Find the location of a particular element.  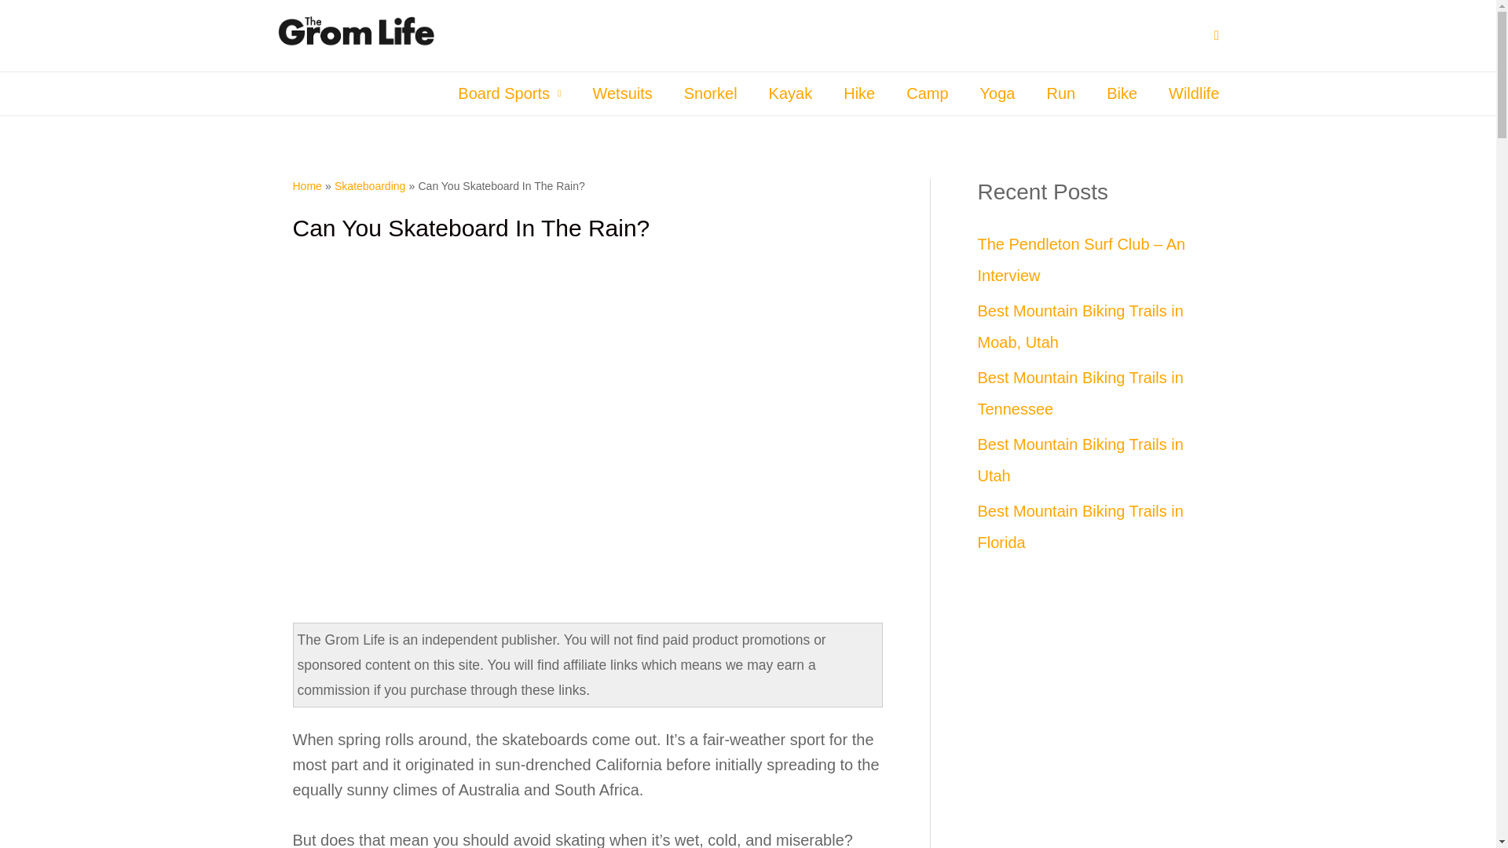

Board Sports is located at coordinates (509, 93).